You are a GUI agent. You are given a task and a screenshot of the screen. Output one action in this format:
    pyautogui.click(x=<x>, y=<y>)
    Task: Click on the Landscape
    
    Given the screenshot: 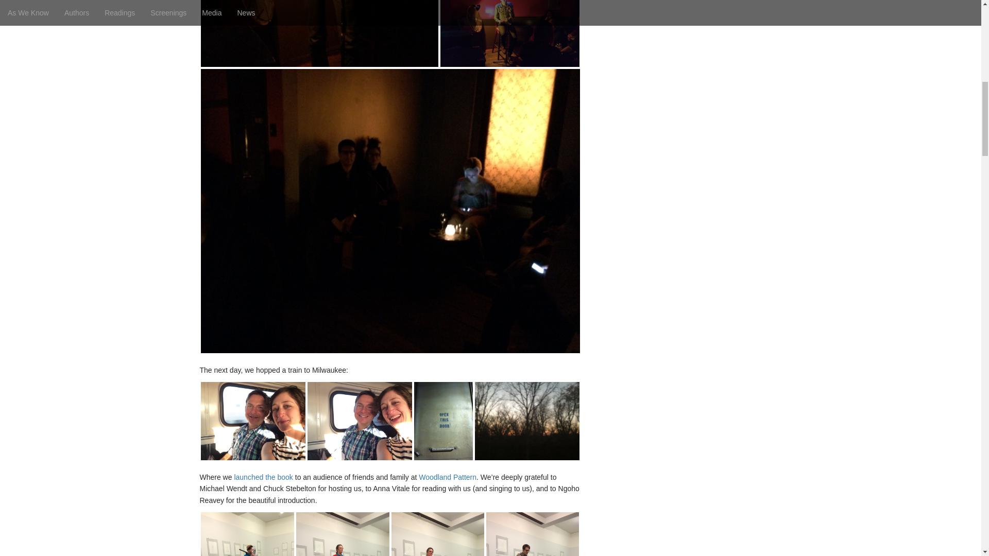 What is the action you would take?
    pyautogui.click(x=527, y=421)
    